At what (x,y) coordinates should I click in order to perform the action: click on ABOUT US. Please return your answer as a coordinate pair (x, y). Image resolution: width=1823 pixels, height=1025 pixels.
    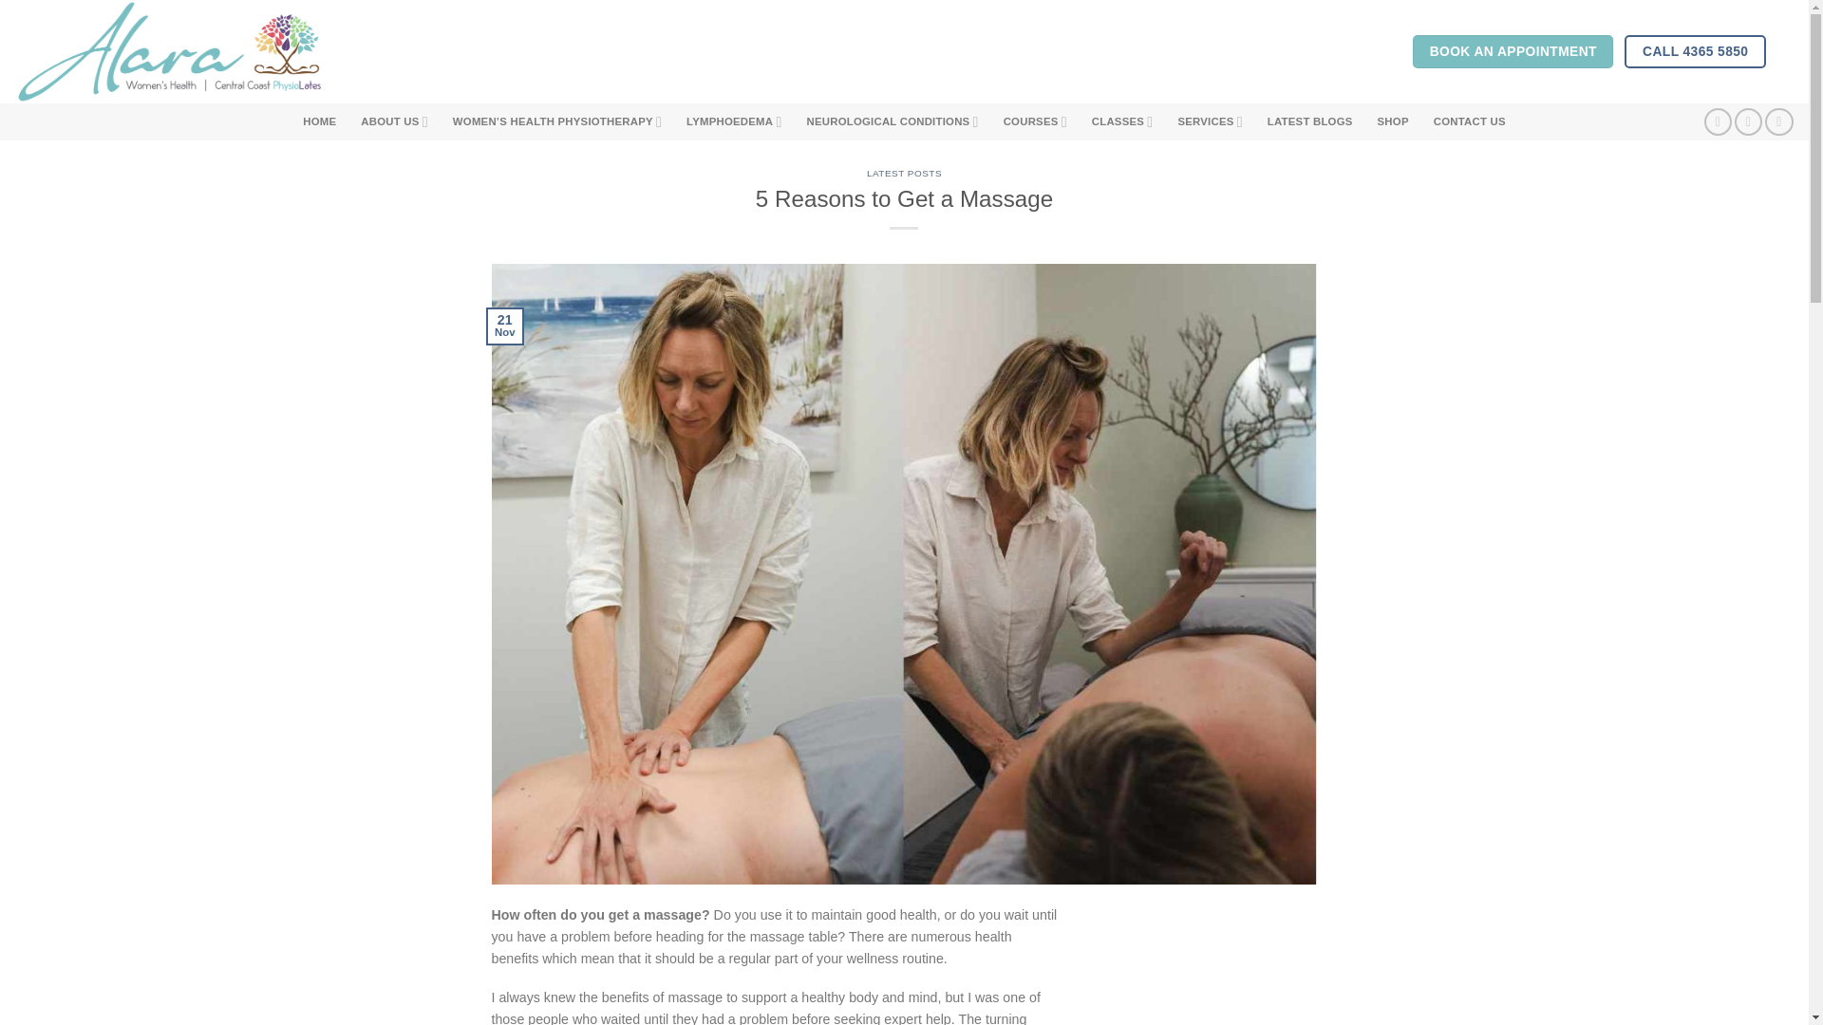
    Looking at the image, I should click on (395, 121).